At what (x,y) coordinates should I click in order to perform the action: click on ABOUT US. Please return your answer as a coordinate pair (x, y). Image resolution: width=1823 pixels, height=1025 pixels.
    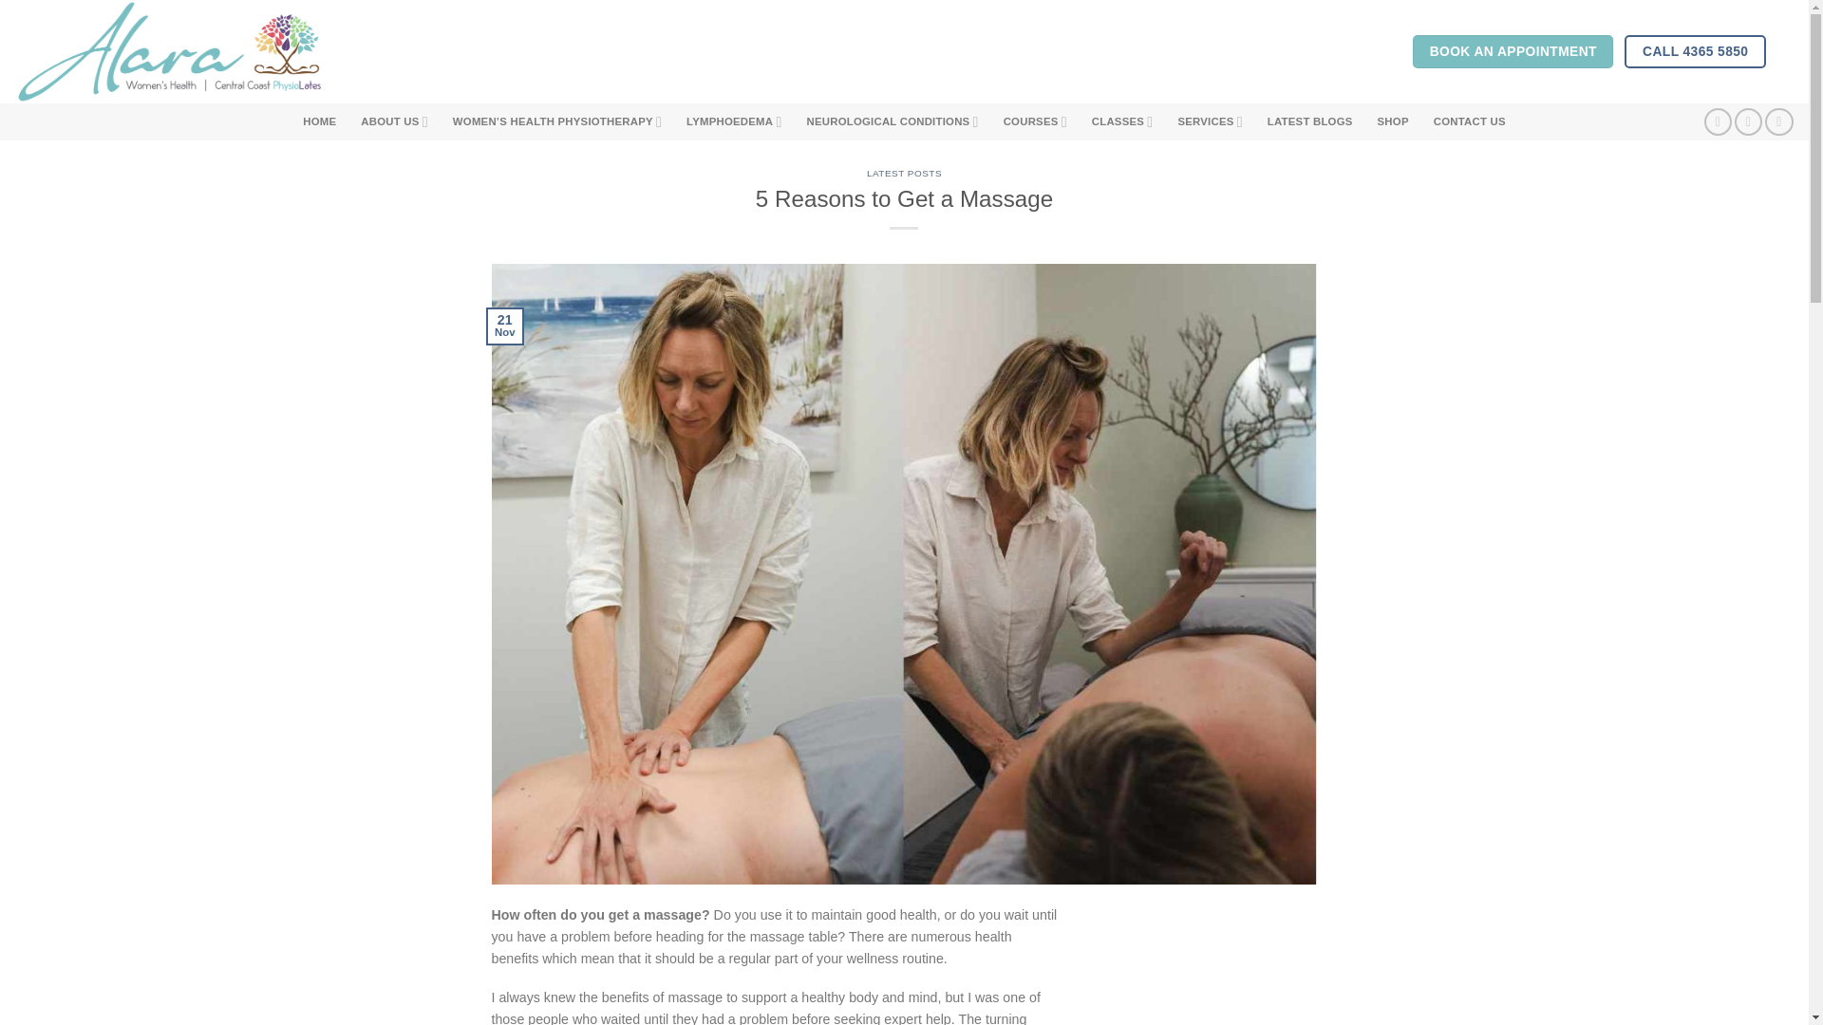
    Looking at the image, I should click on (395, 121).